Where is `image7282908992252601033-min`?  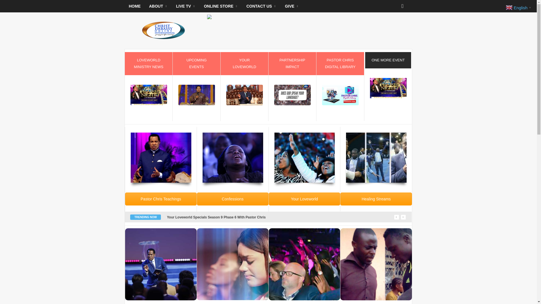
image7282908992252601033-min is located at coordinates (292, 95).